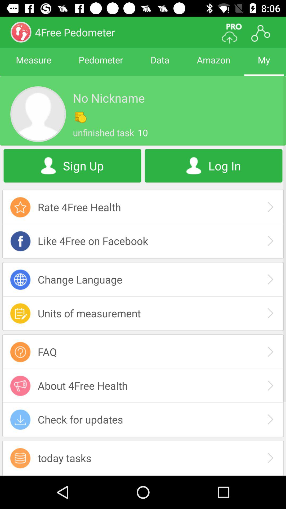 The width and height of the screenshot is (286, 509). Describe the element at coordinates (38, 114) in the screenshot. I see `profil image` at that location.